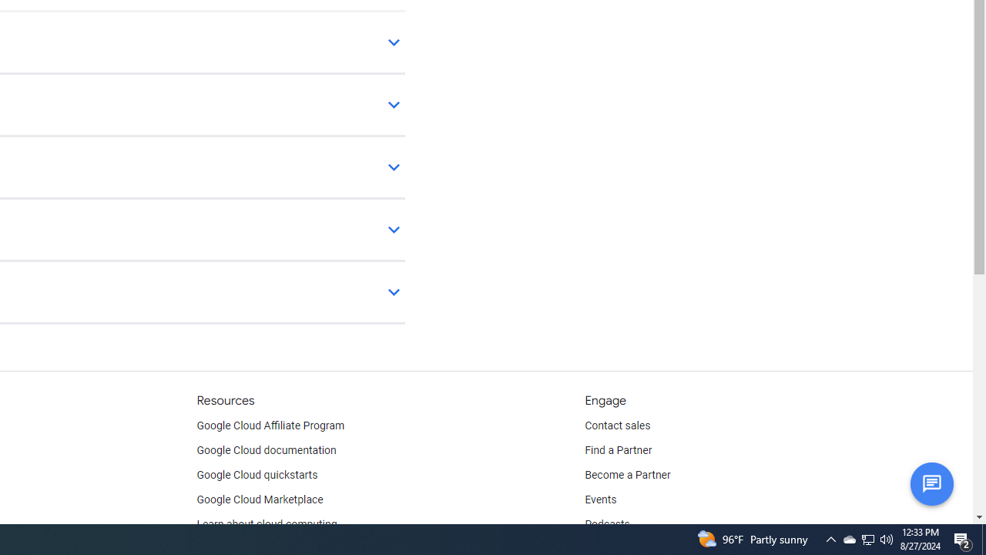 The height and width of the screenshot is (555, 986). I want to click on Google Cloud documentation, so click(266, 450).